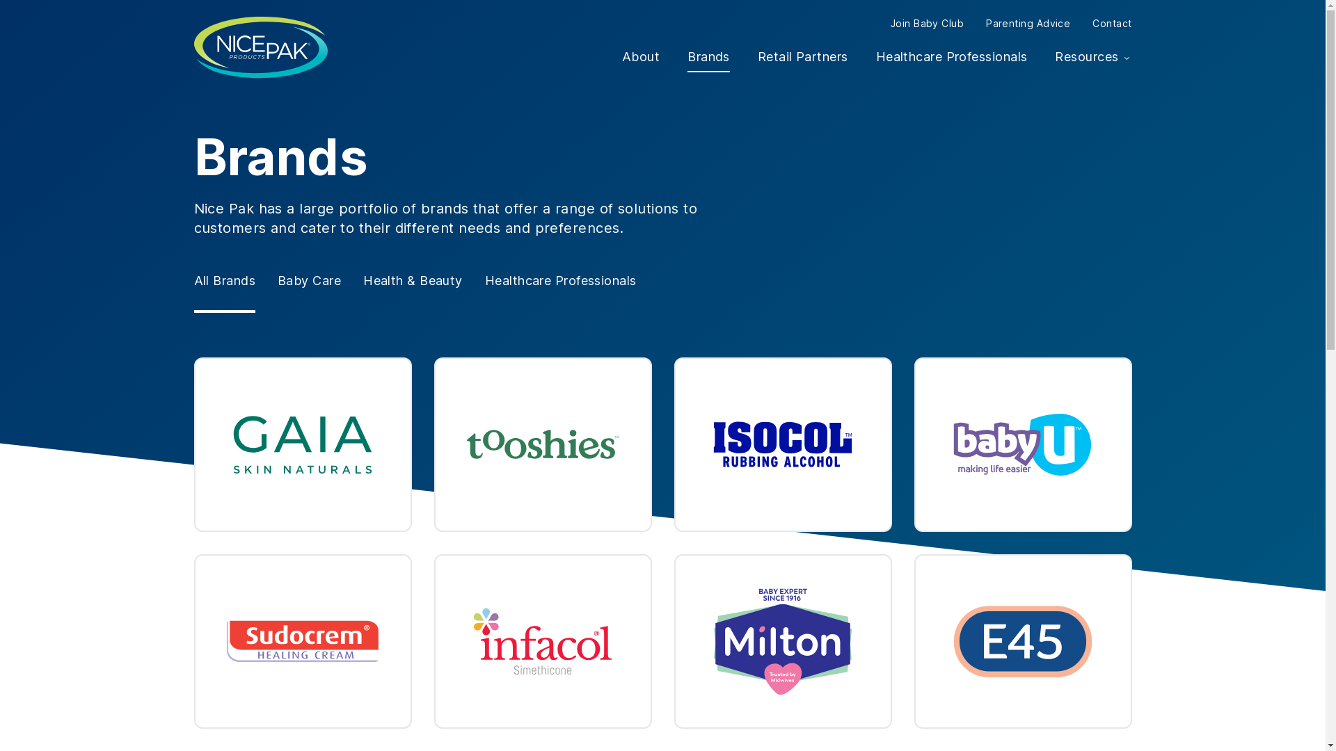 This screenshot has height=751, width=1336. I want to click on Health & Beauty, so click(413, 281).